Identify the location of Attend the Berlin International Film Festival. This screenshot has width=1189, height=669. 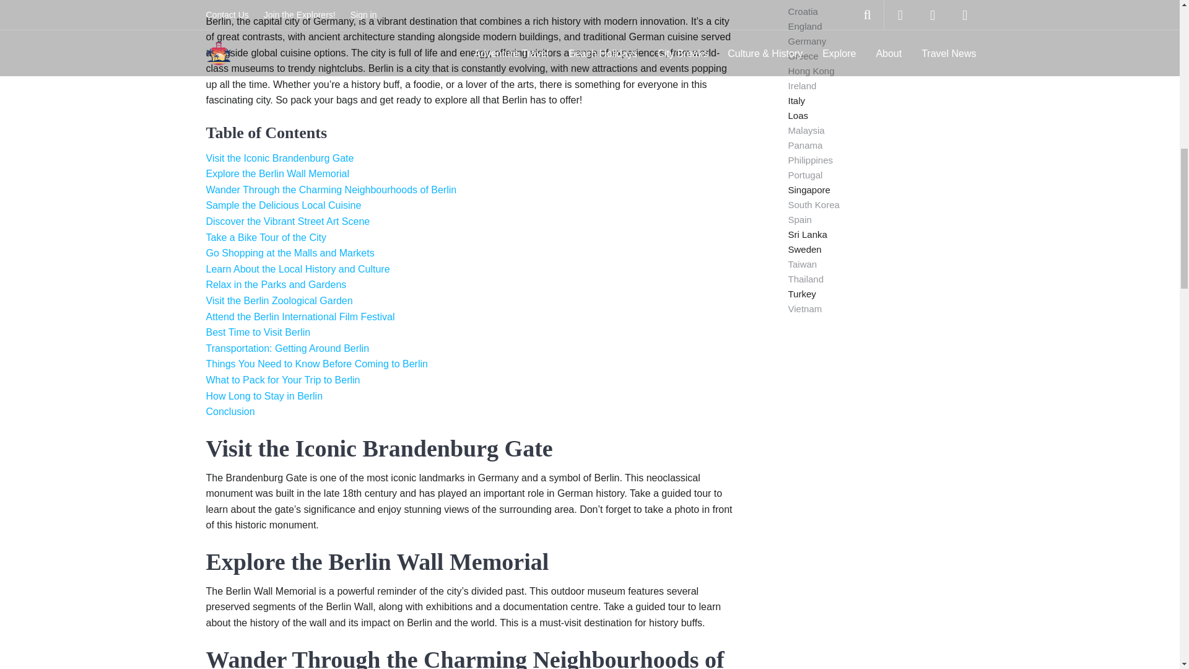
(300, 317).